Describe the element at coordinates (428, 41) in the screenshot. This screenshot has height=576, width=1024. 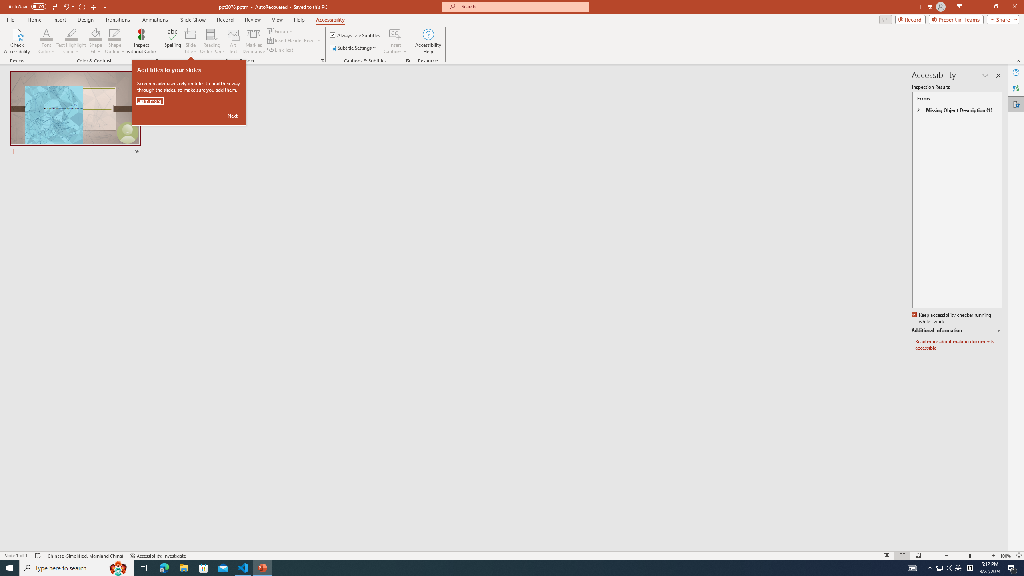
I see `Accessibility Help` at that location.